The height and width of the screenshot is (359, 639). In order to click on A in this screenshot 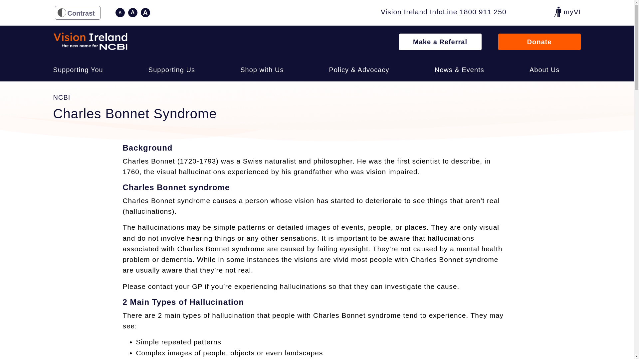, I will do `click(120, 12)`.